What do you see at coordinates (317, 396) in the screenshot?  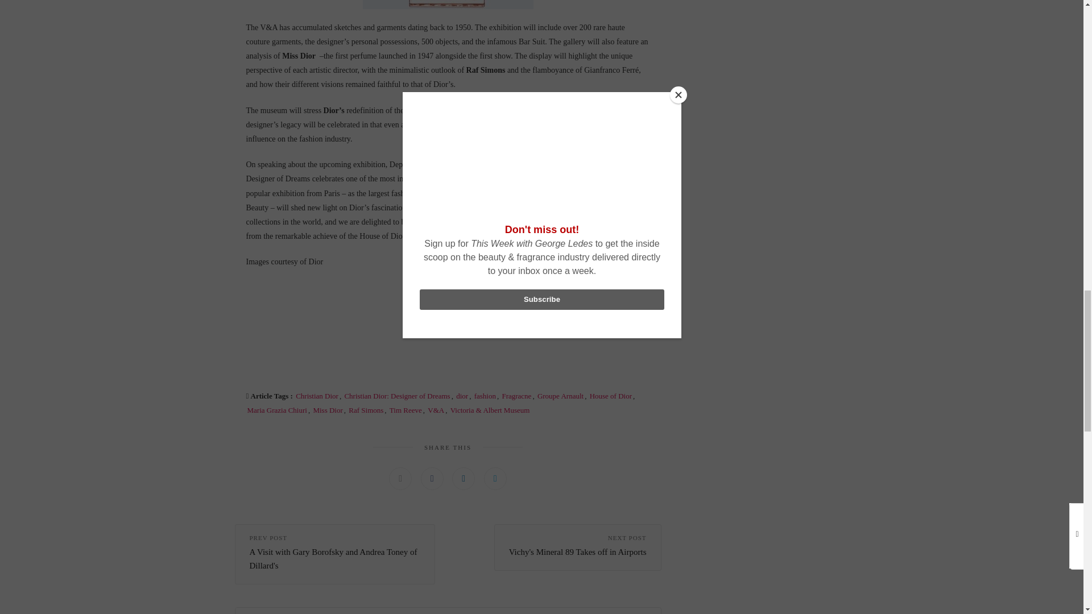 I see `Christian Dior` at bounding box center [317, 396].